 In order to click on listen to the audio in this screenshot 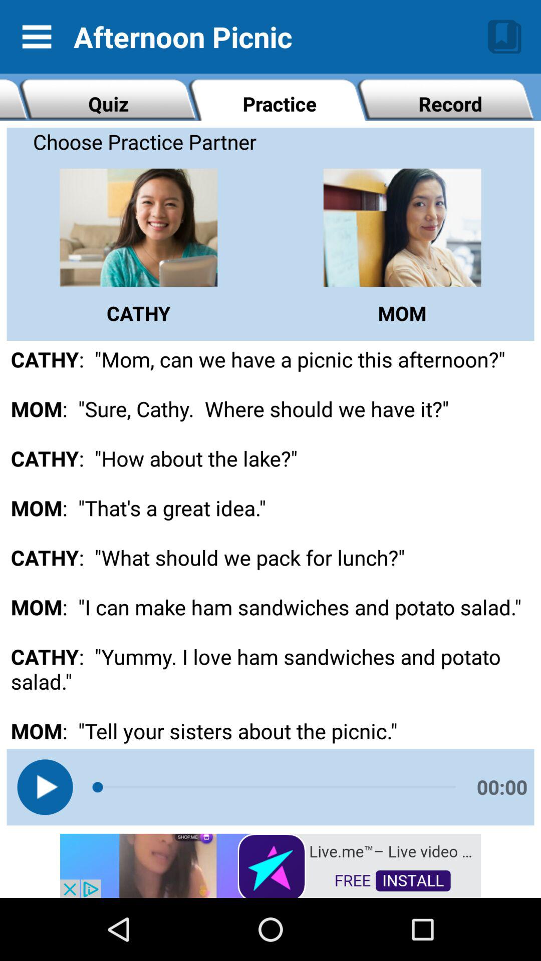, I will do `click(45, 787)`.